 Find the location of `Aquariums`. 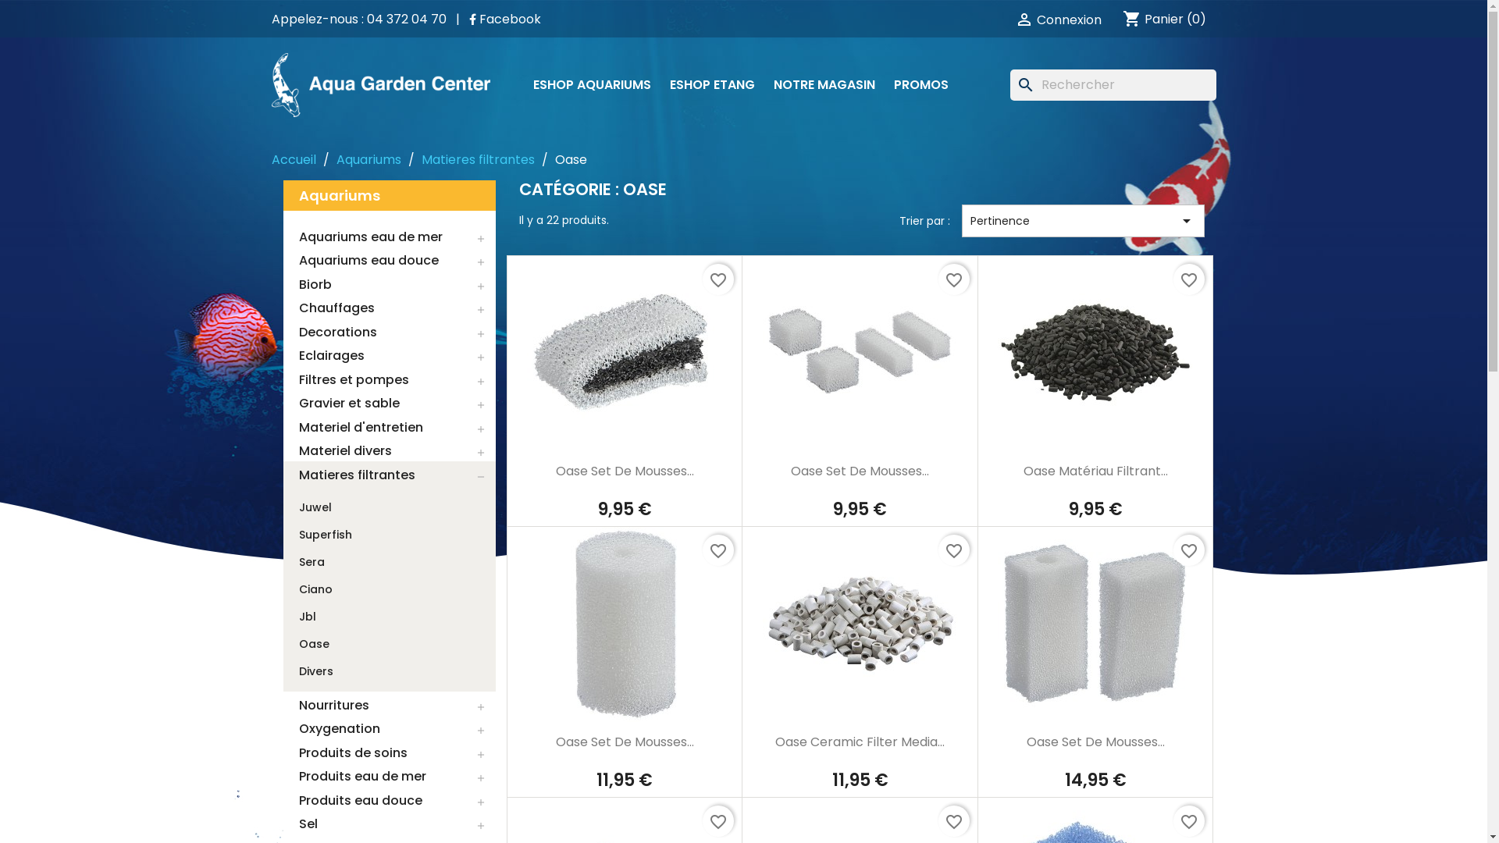

Aquariums is located at coordinates (389, 196).